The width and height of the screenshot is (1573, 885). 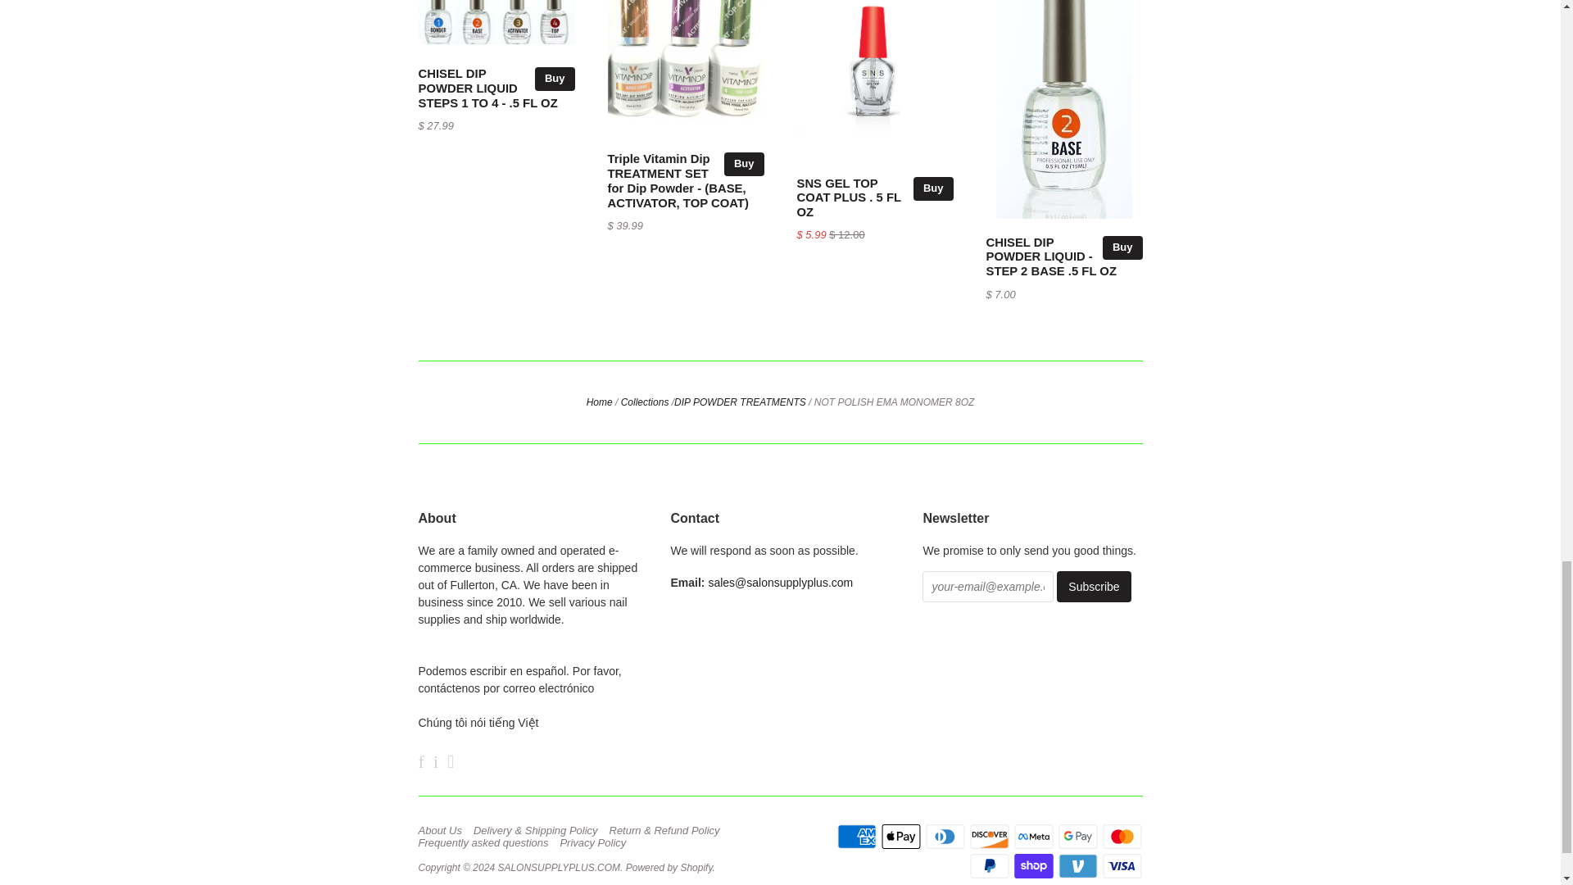 I want to click on Frequently asked questions, so click(x=487, y=842).